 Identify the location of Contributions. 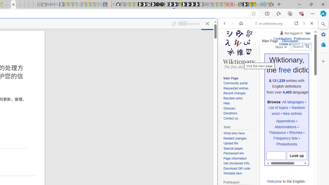
(282, 39).